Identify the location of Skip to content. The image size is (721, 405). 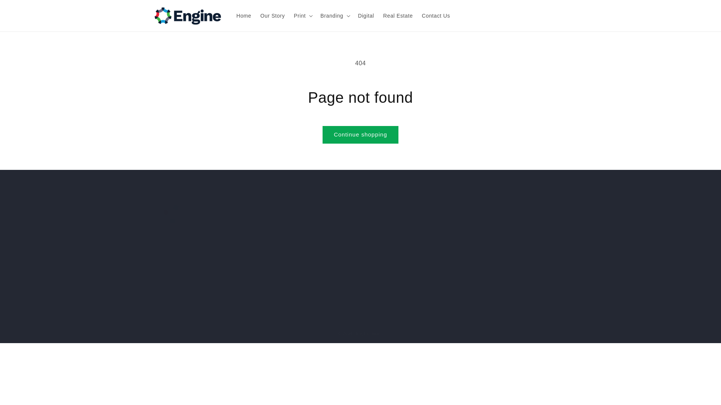
(23, 9).